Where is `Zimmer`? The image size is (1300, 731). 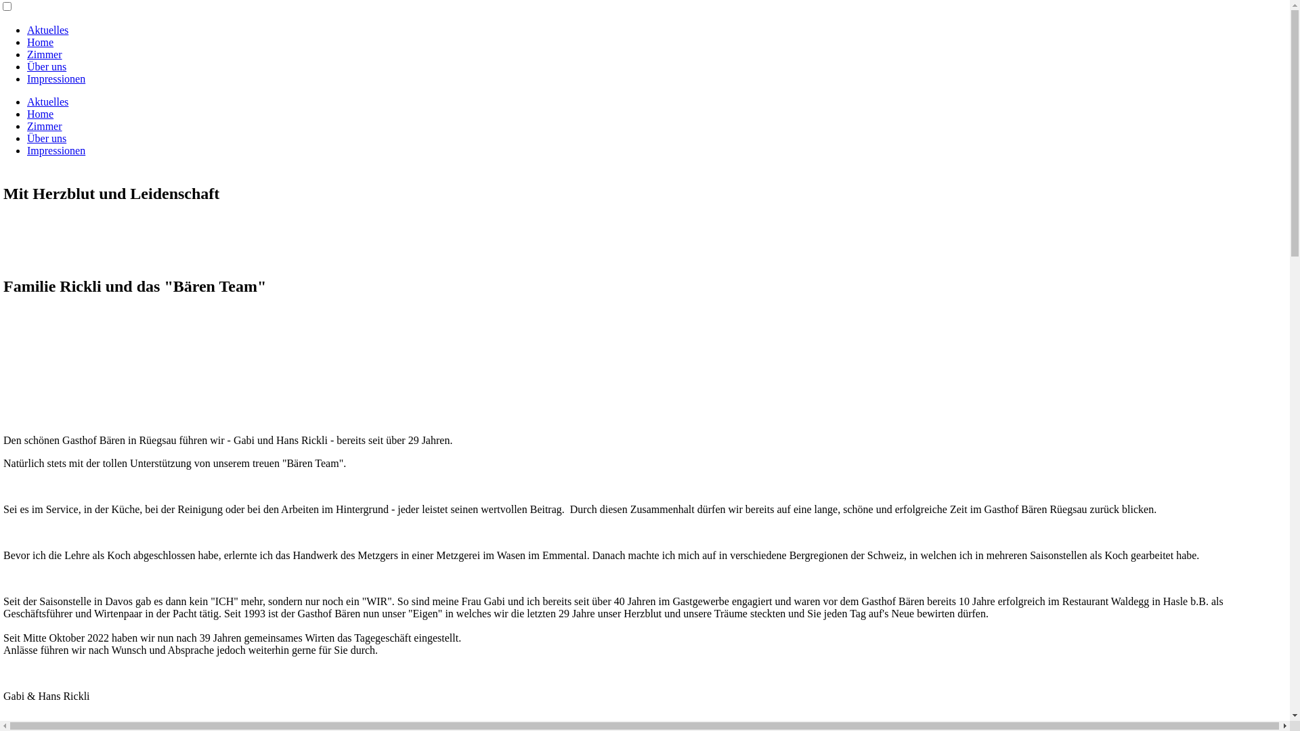 Zimmer is located at coordinates (45, 126).